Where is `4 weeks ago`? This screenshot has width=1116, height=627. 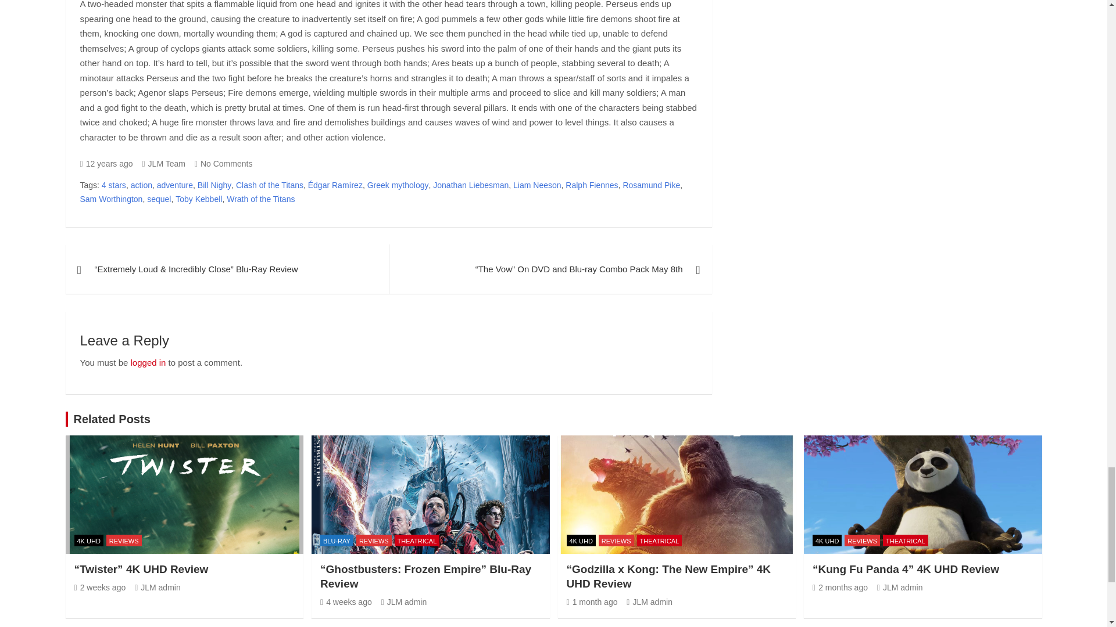 4 weeks ago is located at coordinates (346, 602).